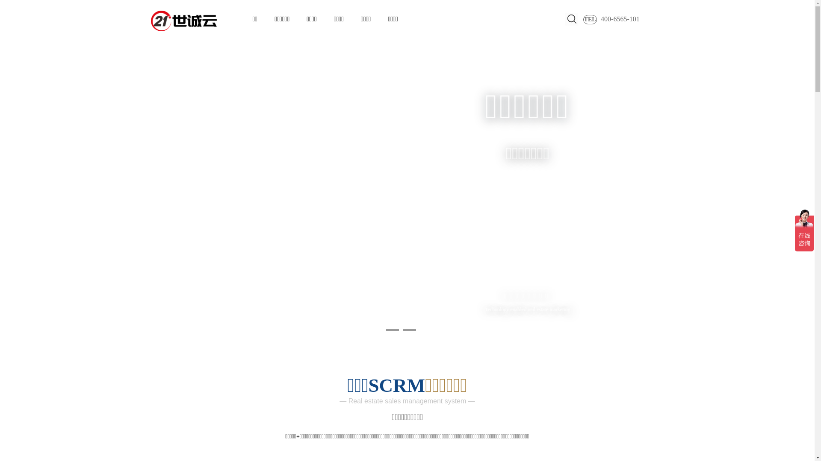 Image resolution: width=821 pixels, height=461 pixels. What do you see at coordinates (392, 330) in the screenshot?
I see `1` at bounding box center [392, 330].